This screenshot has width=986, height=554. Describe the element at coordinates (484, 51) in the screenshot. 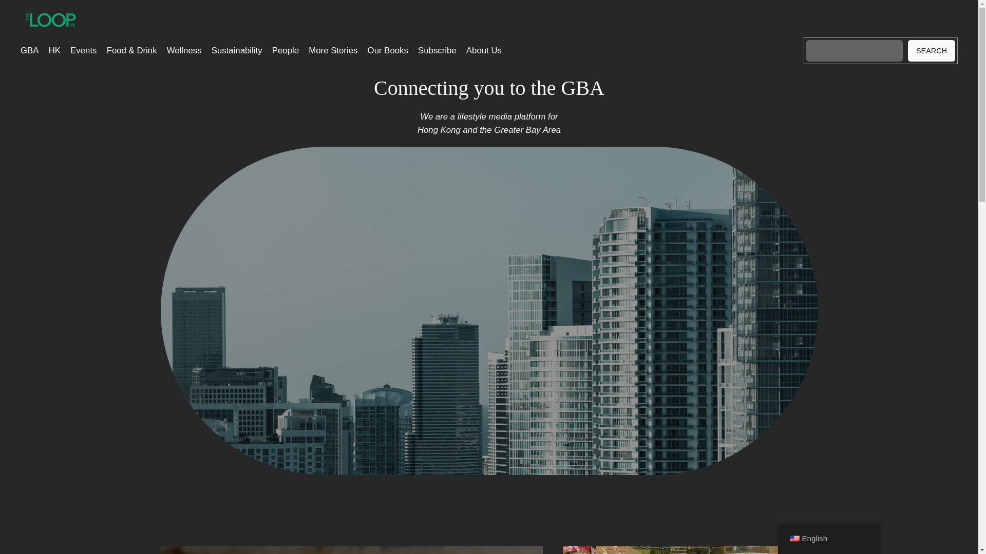

I see `About Us` at that location.